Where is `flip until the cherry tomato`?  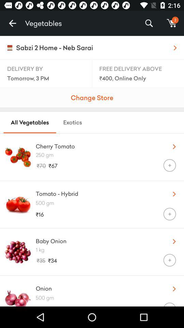
flip until the cherry tomato is located at coordinates (98, 145).